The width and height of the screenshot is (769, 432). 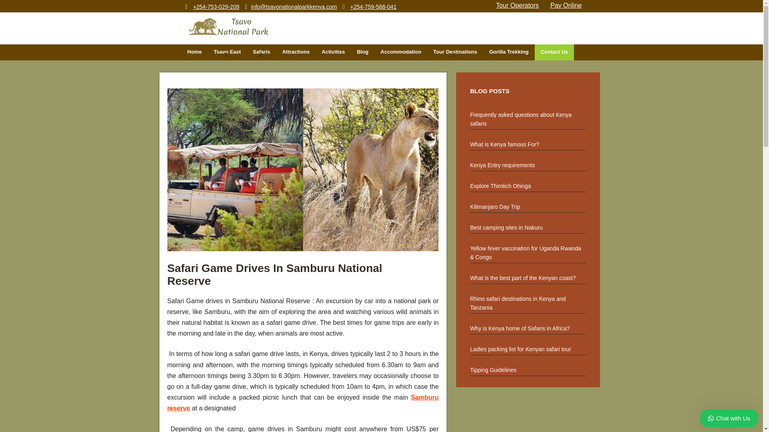 What do you see at coordinates (296, 52) in the screenshot?
I see `Attractions` at bounding box center [296, 52].